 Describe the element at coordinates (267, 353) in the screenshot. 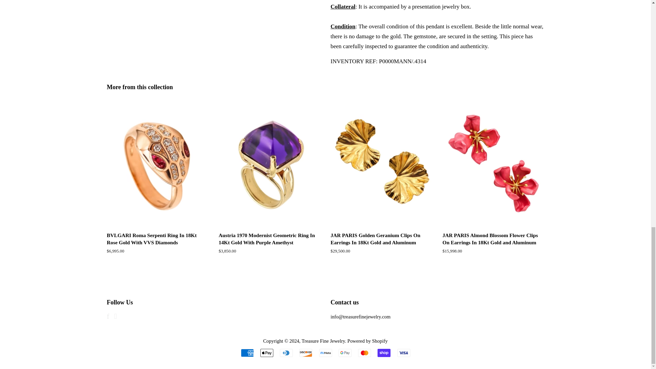

I see `Apple Pay` at that location.